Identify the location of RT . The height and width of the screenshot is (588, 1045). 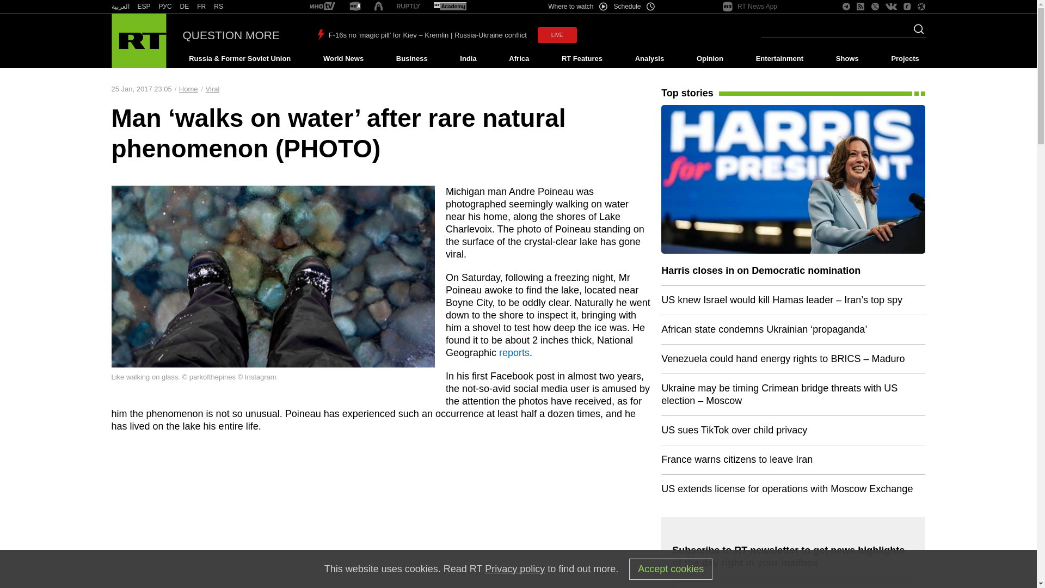
(322, 7).